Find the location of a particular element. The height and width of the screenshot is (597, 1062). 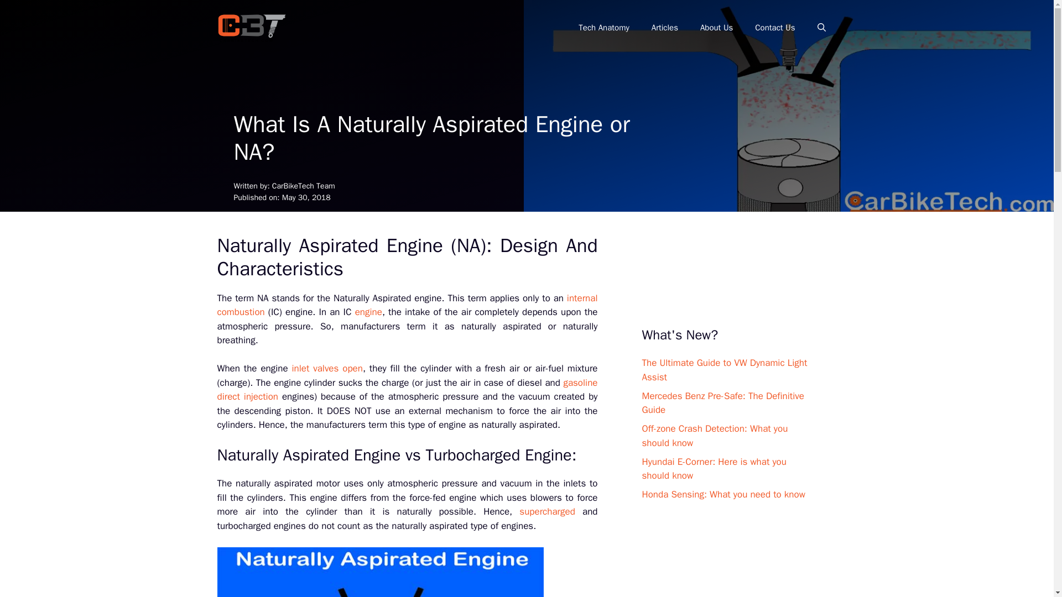

Hyundai E-Corner: Here is what you should know is located at coordinates (714, 469).